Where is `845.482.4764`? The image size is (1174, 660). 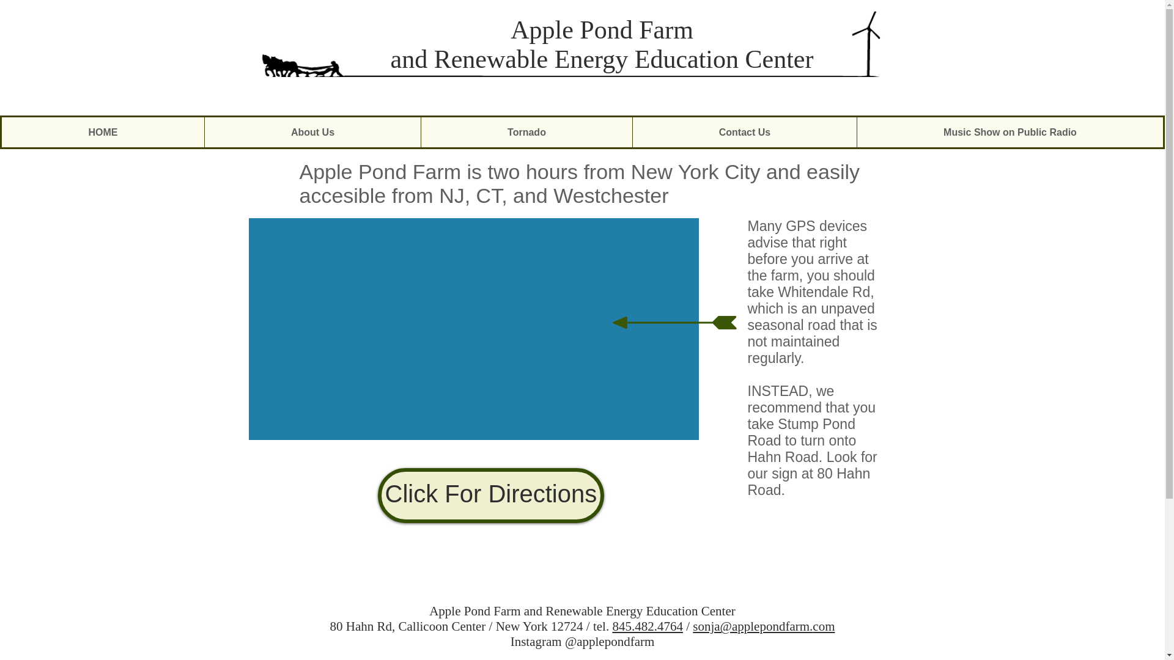
845.482.4764 is located at coordinates (647, 626).